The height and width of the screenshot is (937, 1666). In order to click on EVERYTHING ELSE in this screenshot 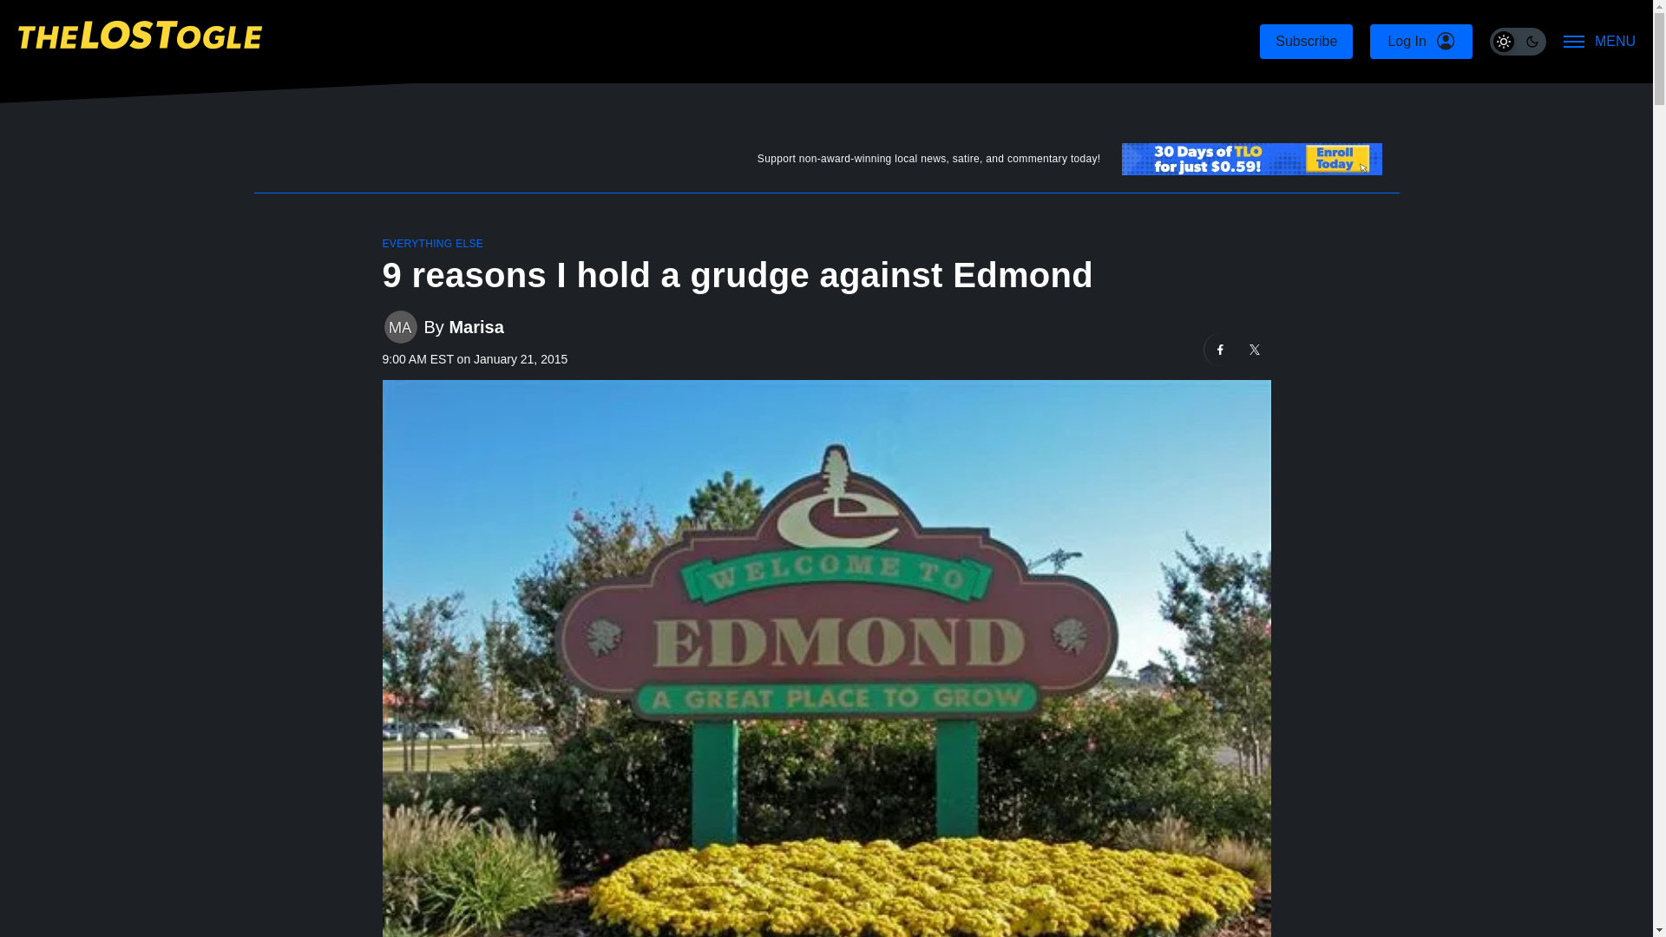, I will do `click(432, 244)`.